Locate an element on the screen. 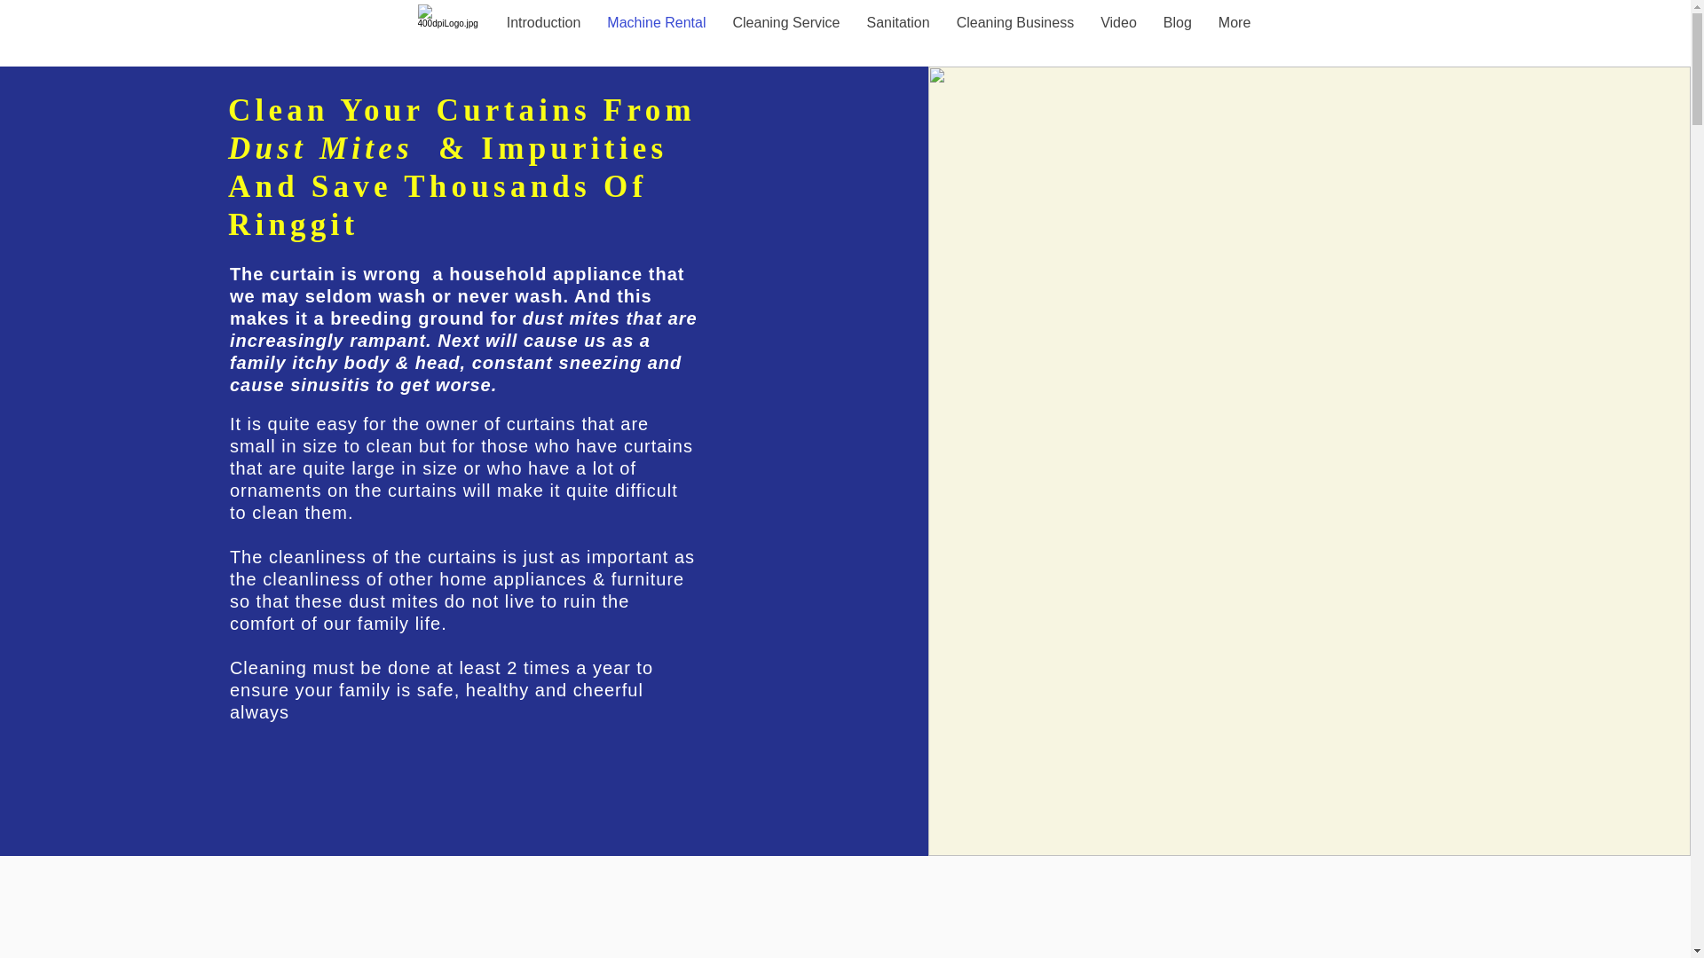 Image resolution: width=1704 pixels, height=958 pixels. Video is located at coordinates (1118, 35).